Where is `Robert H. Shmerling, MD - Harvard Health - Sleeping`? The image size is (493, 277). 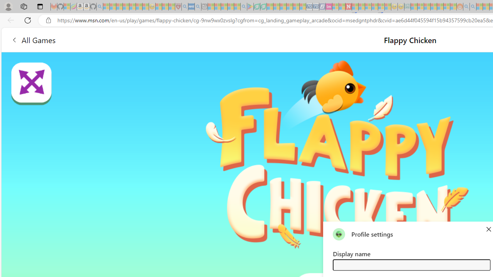 Robert H. Shmerling, MD - Harvard Health - Sleeping is located at coordinates (178, 7).